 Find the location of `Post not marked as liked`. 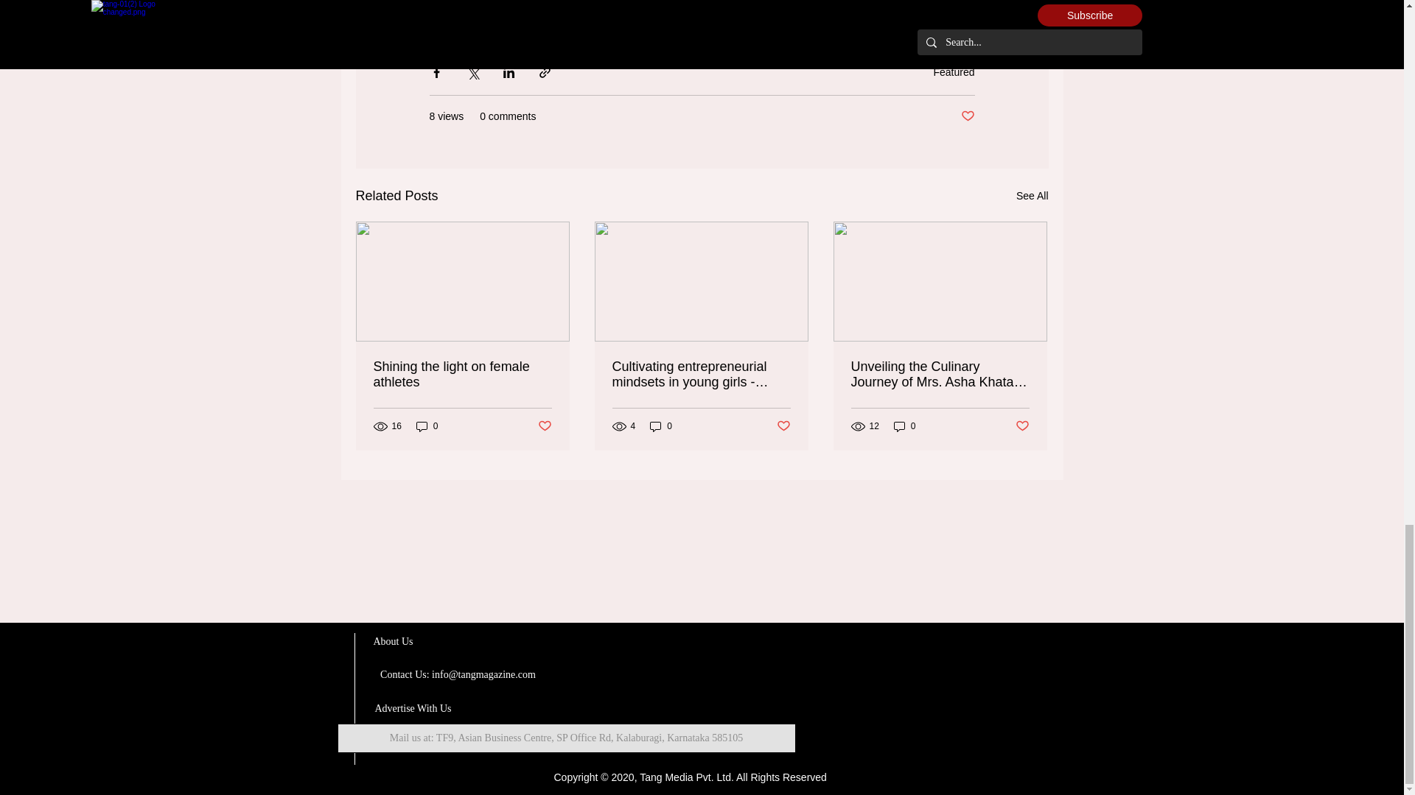

Post not marked as liked is located at coordinates (544, 426).